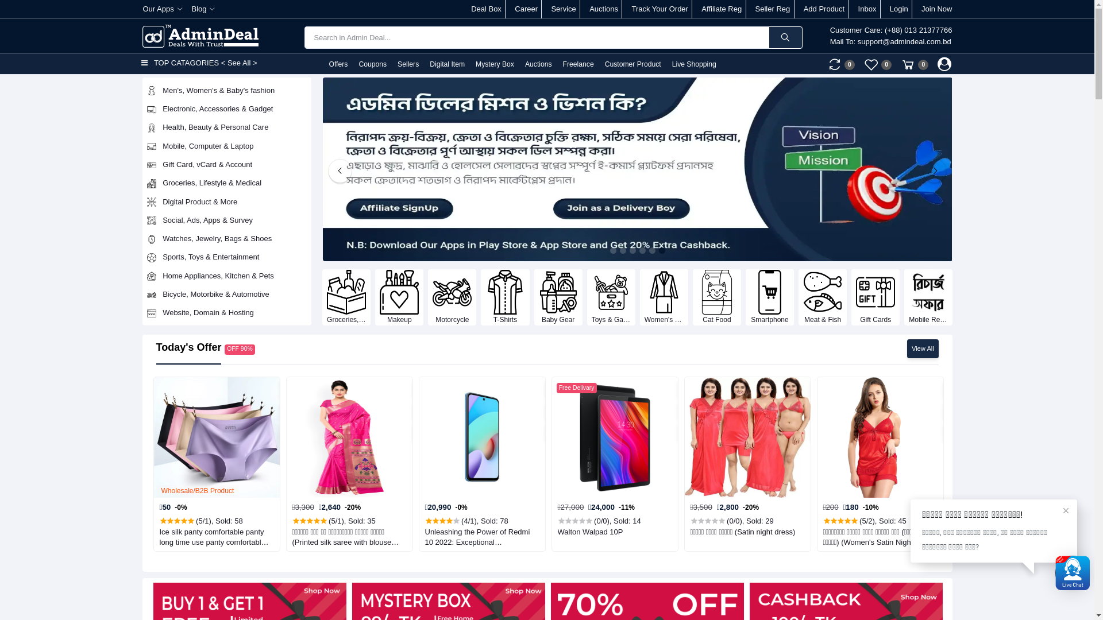 The image size is (1103, 620). I want to click on Motorcycle, so click(452, 297).